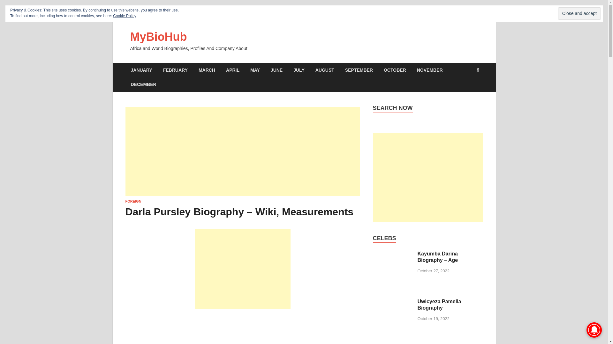 The image size is (613, 344). I want to click on JULY, so click(299, 70).